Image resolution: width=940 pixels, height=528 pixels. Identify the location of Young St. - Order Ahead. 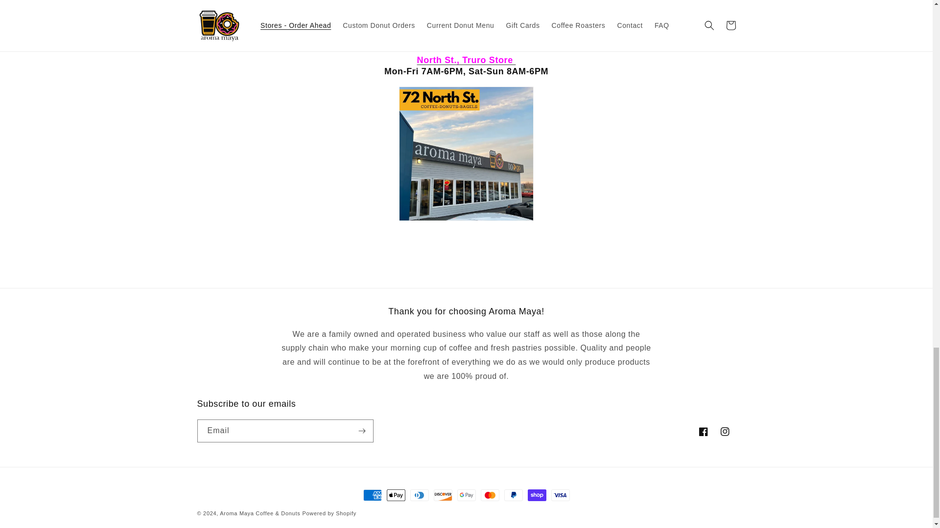
(466, 22).